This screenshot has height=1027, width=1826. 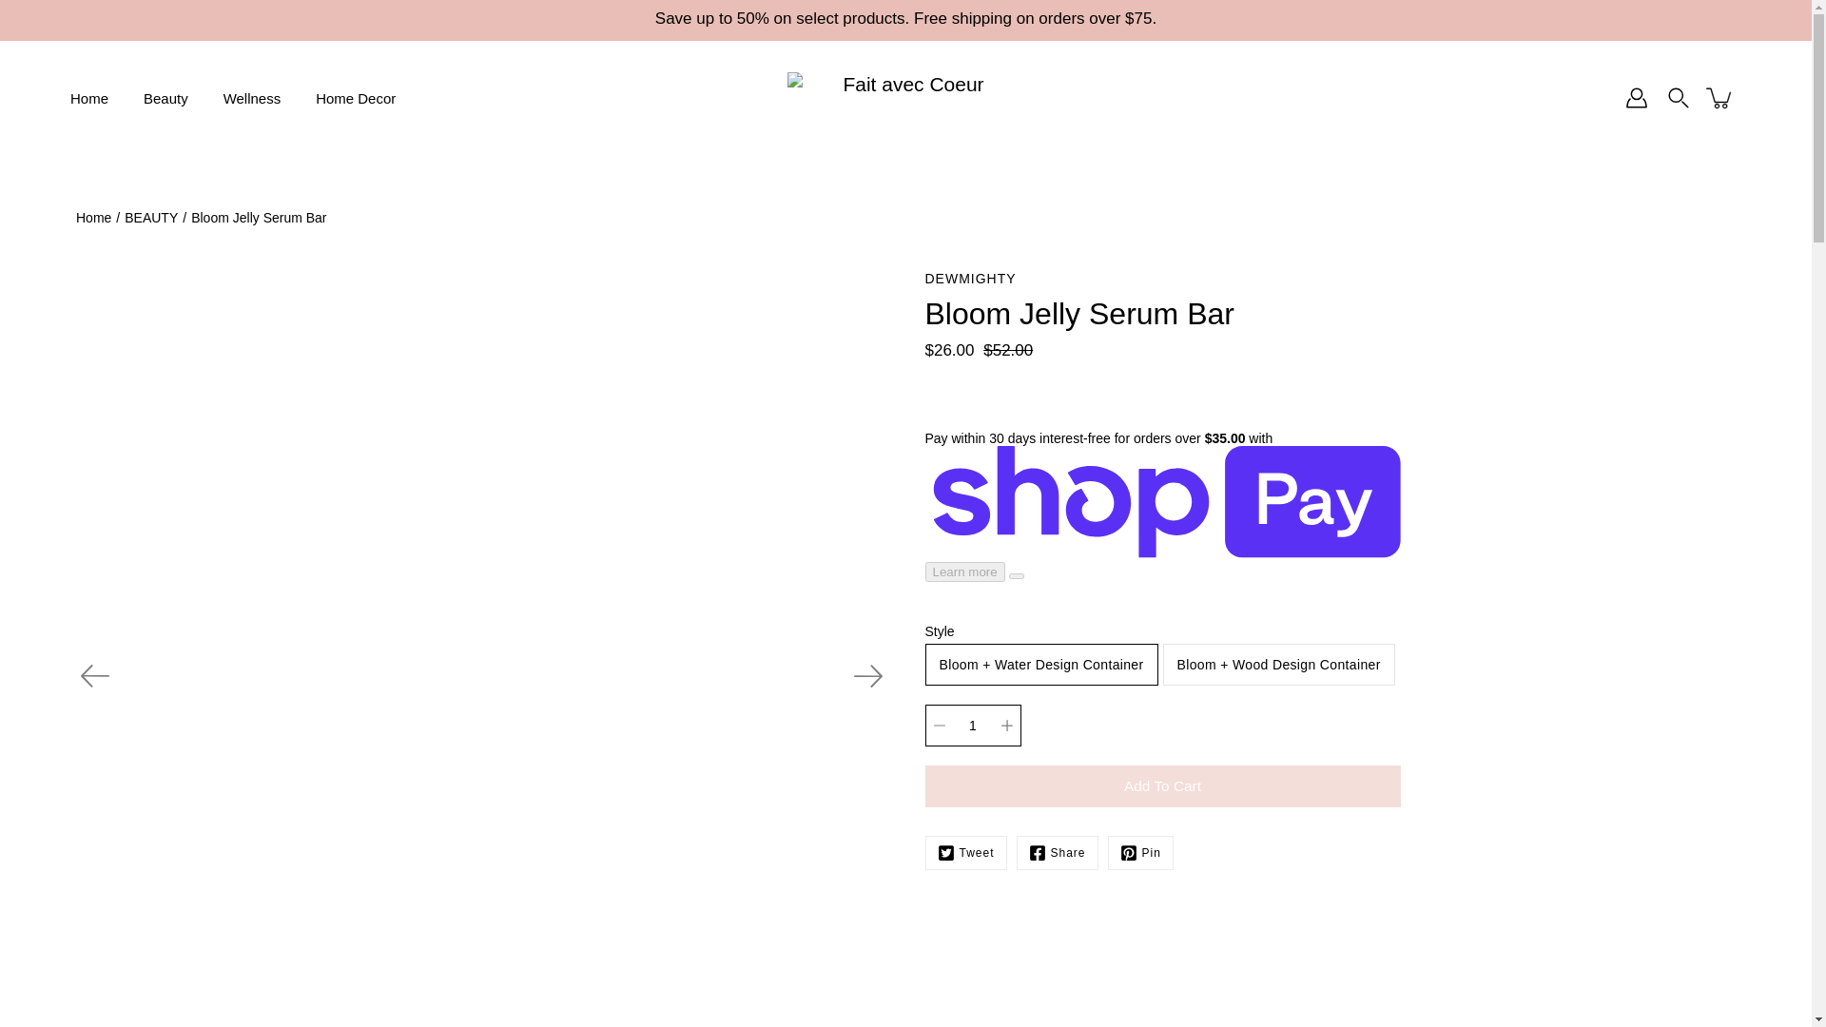 I want to click on BEAUTY, so click(x=150, y=217).